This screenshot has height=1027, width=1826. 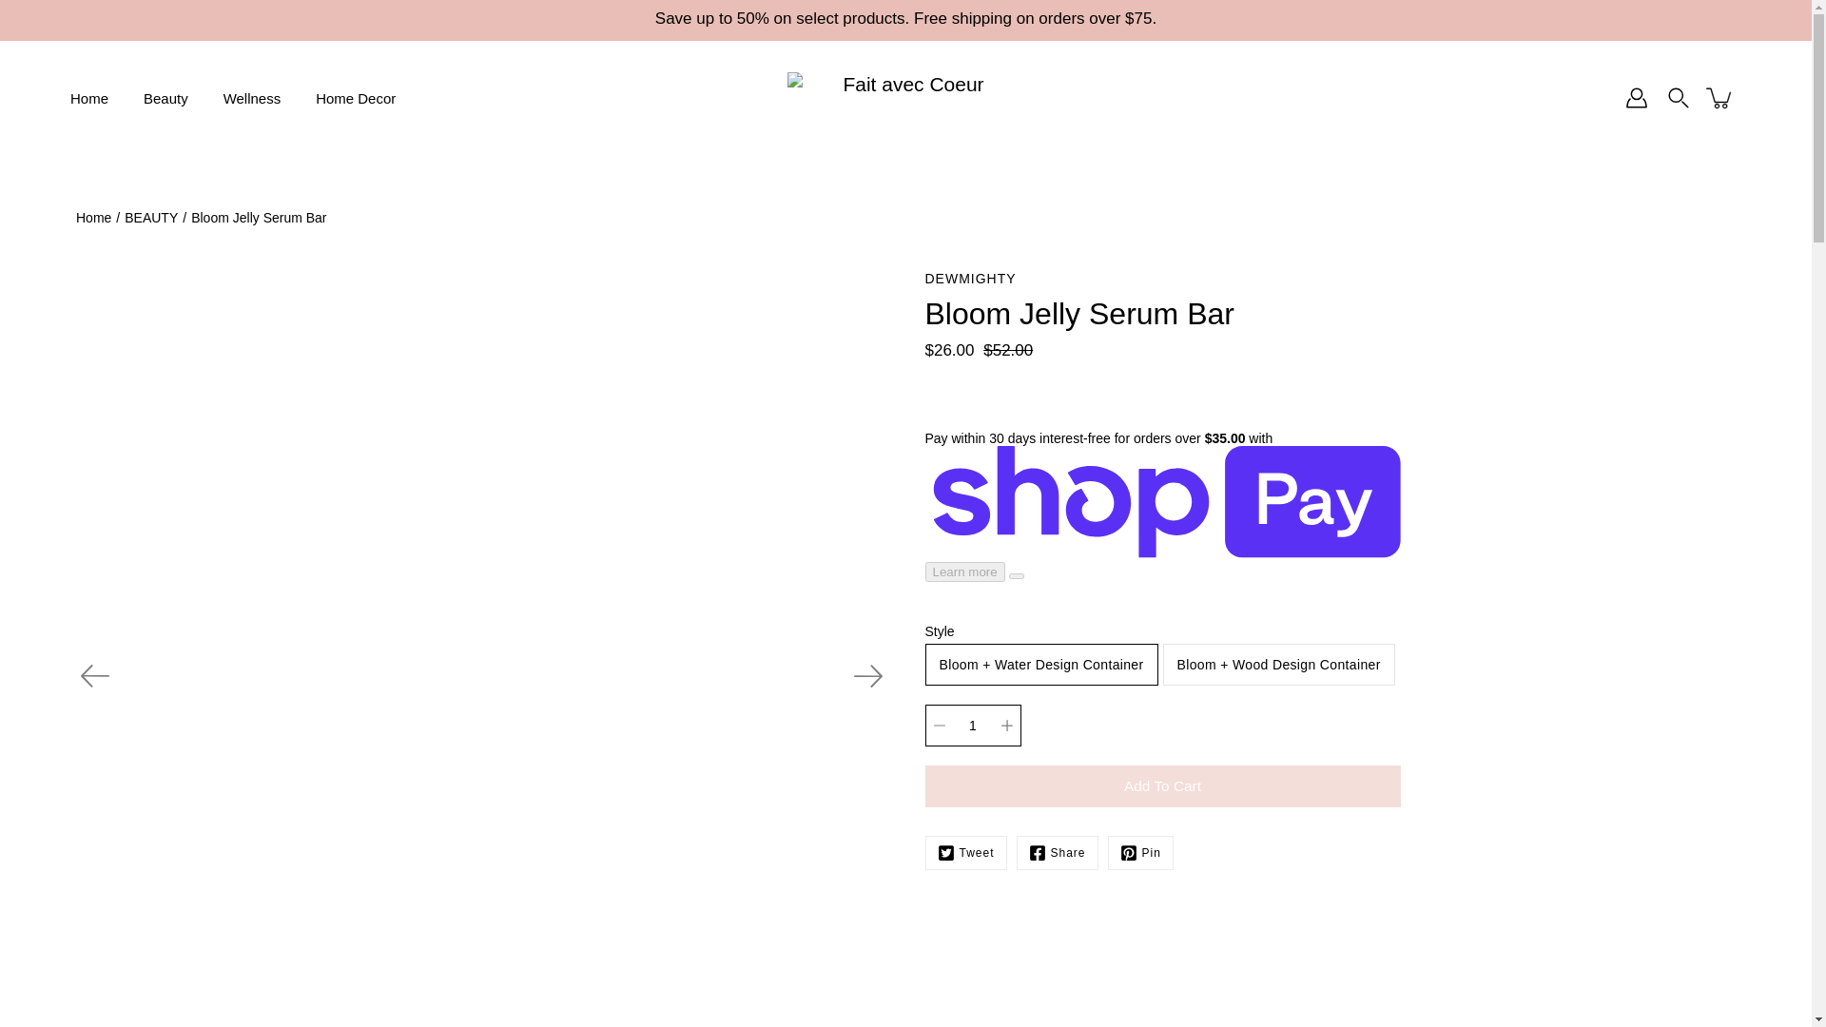 I want to click on BEAUTY, so click(x=150, y=217).